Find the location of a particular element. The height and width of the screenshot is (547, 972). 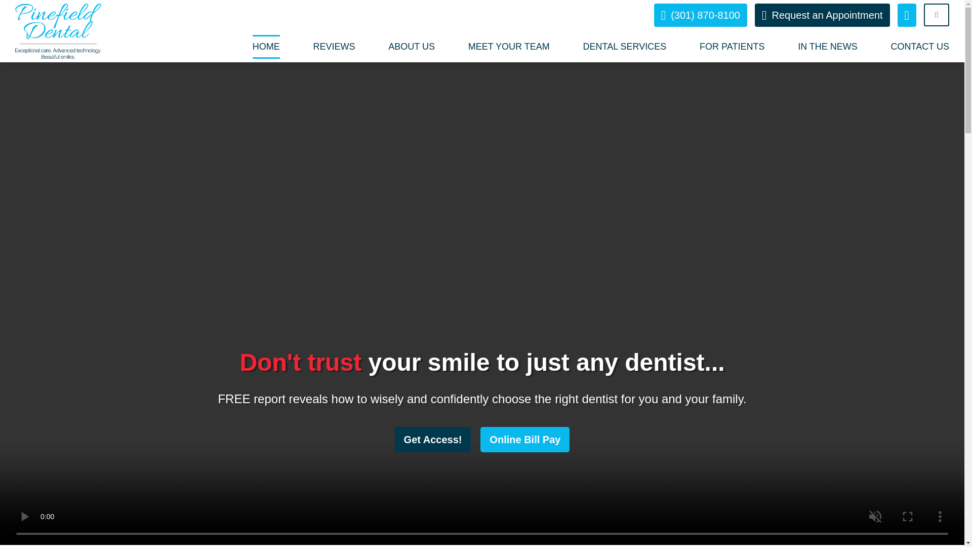

CONTACT US is located at coordinates (920, 47).